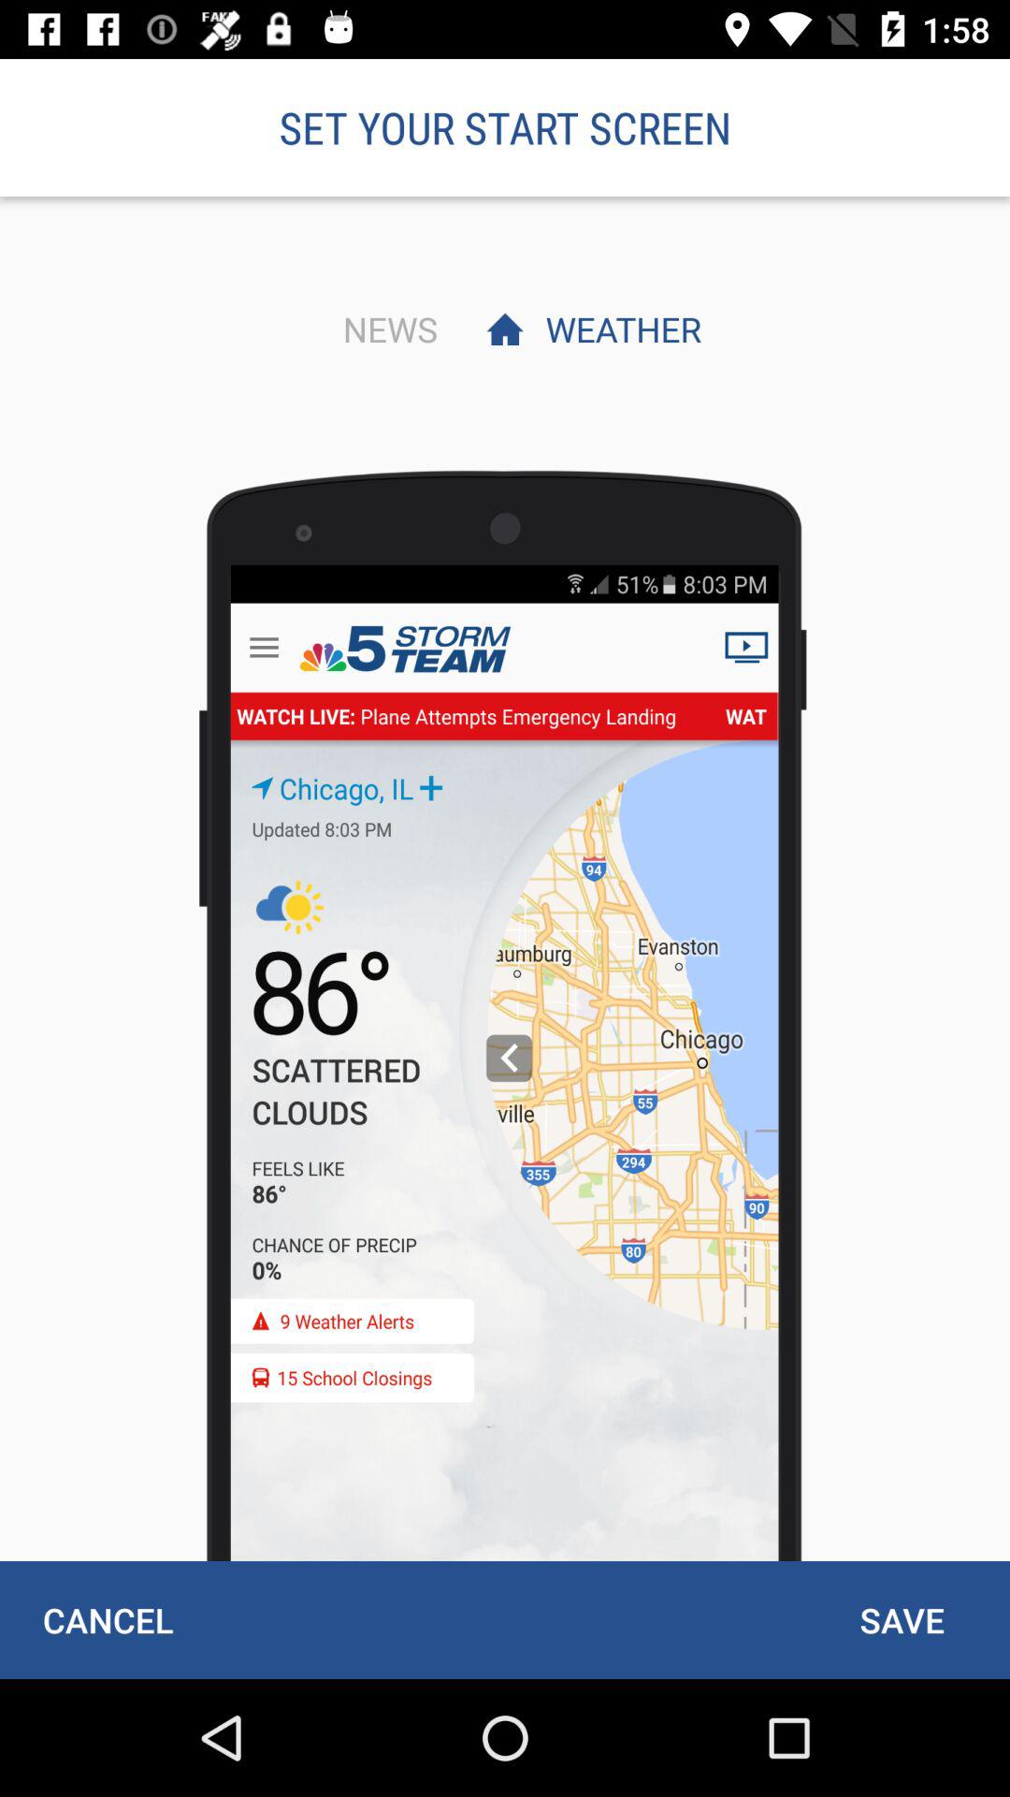 Image resolution: width=1010 pixels, height=1797 pixels. Describe the element at coordinates (902, 1619) in the screenshot. I see `scroll to save icon` at that location.